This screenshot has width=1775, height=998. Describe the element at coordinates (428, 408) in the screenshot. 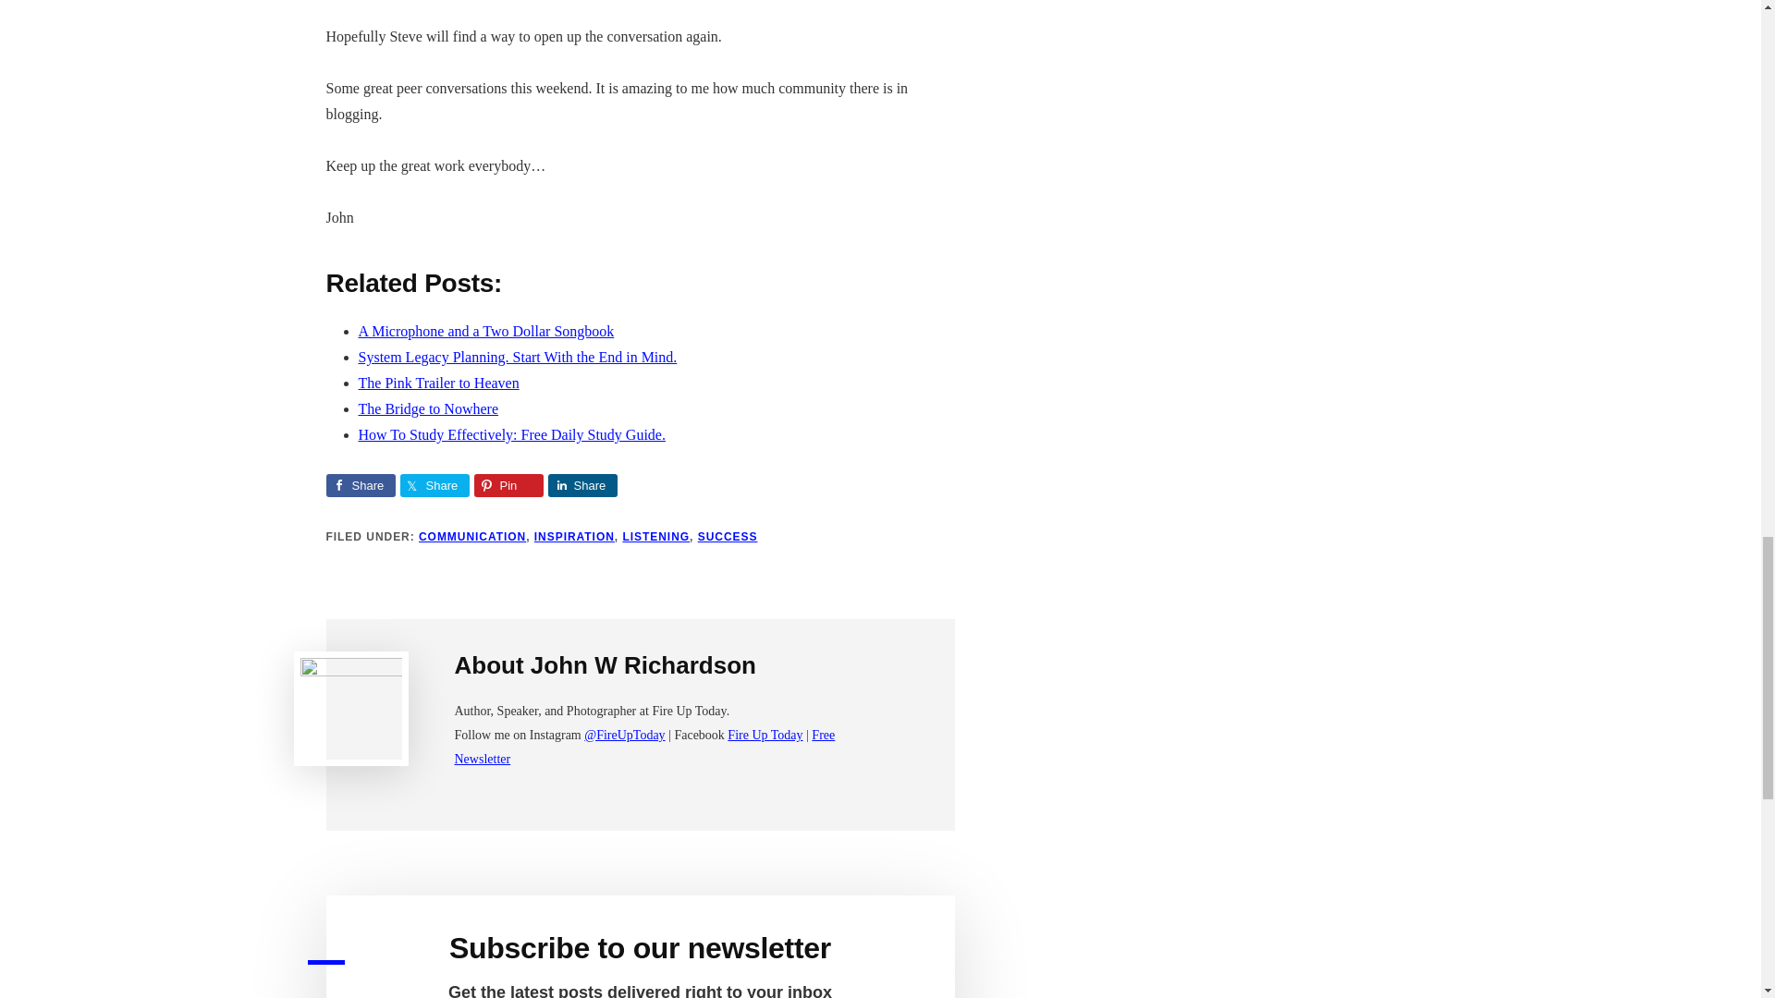

I see `The Bridge to Nowhere` at that location.